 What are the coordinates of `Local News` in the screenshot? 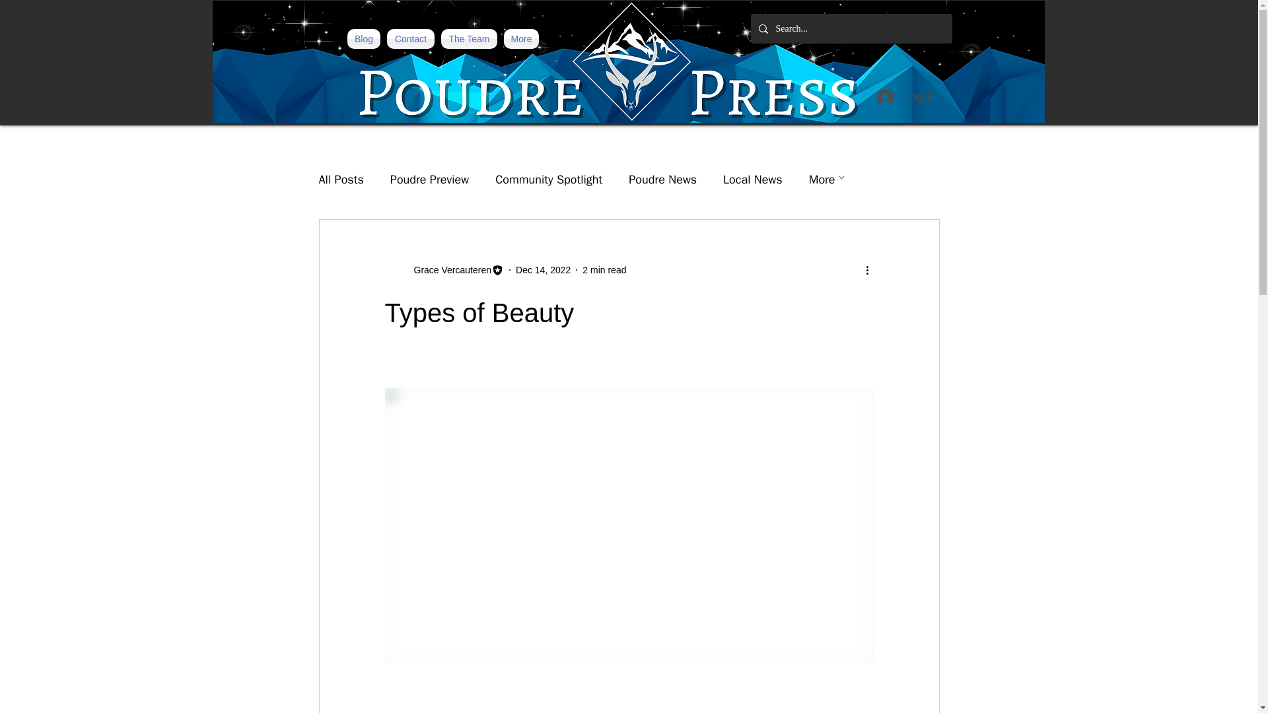 It's located at (752, 180).